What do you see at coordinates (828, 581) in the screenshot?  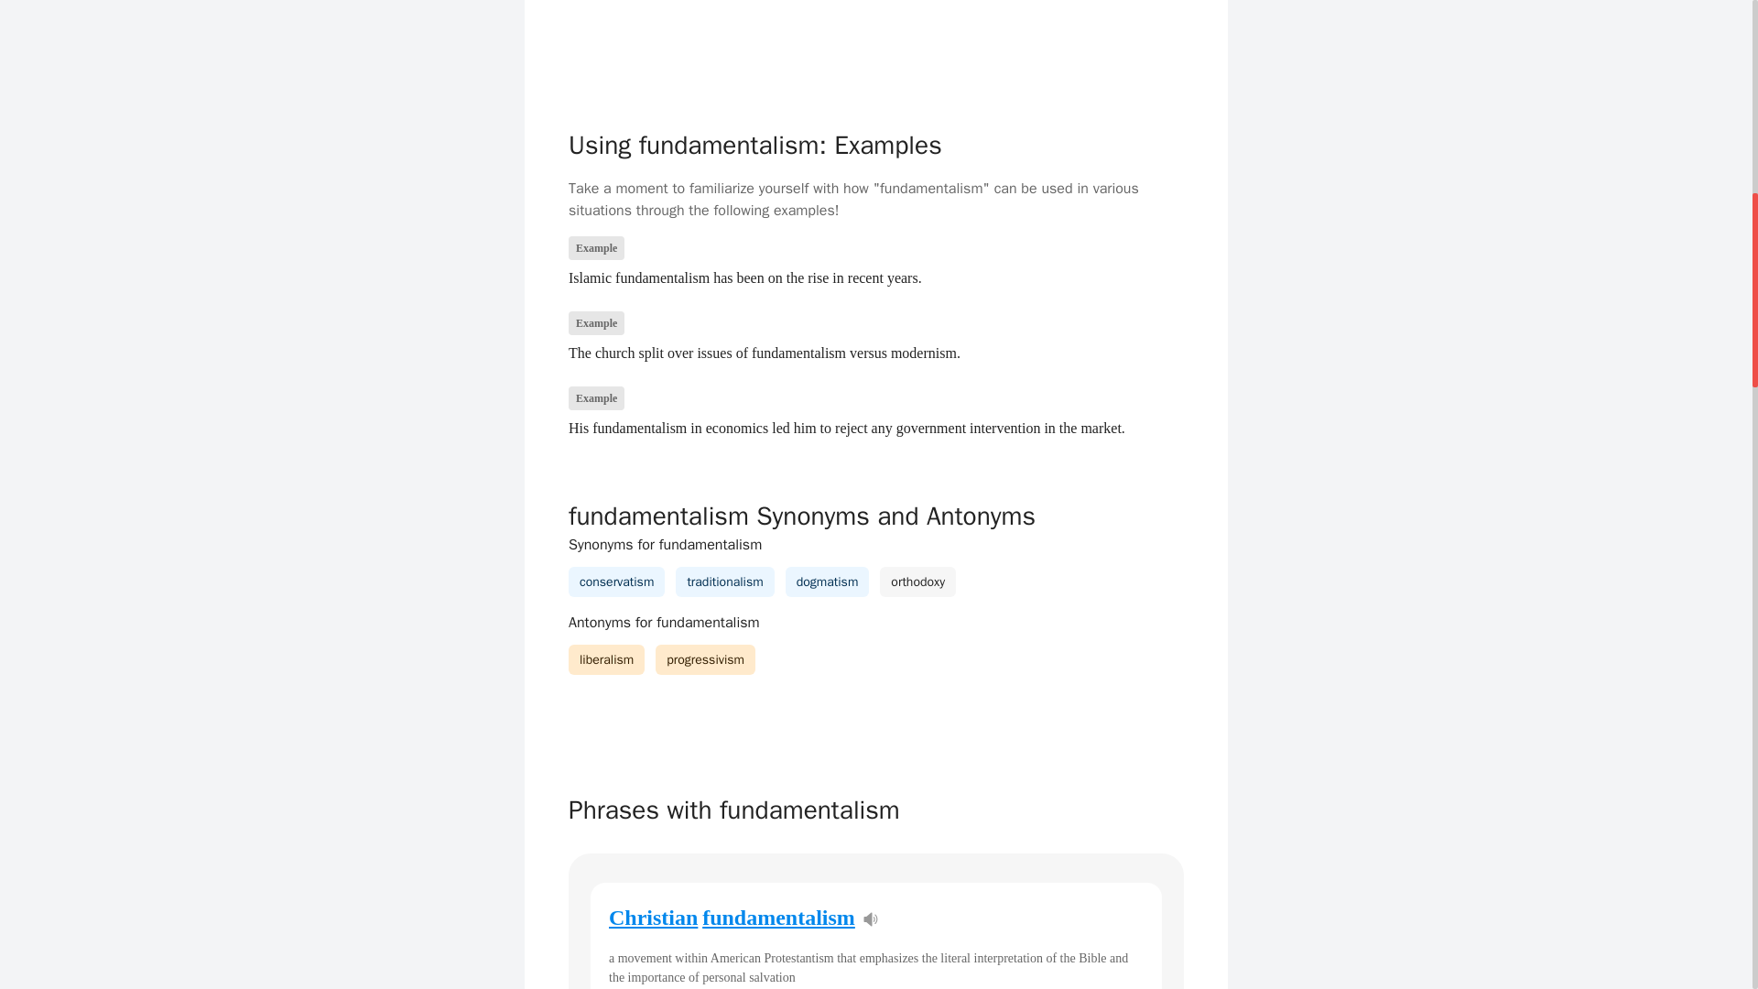 I see `dogmatism` at bounding box center [828, 581].